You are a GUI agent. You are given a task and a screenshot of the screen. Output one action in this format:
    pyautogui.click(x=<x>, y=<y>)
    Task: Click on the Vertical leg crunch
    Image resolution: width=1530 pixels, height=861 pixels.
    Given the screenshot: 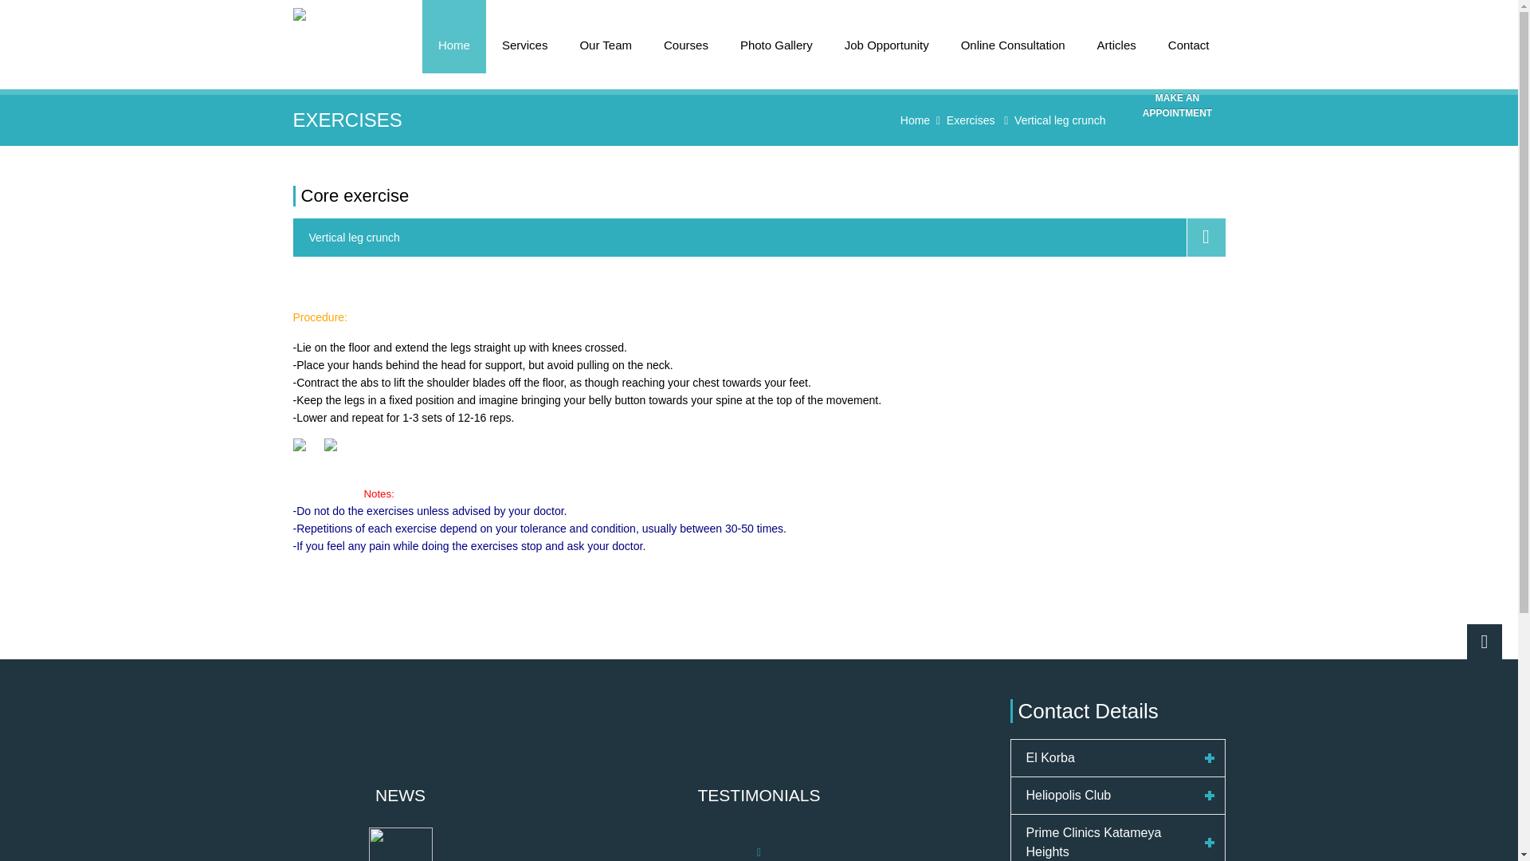 What is the action you would take?
    pyautogui.click(x=1059, y=120)
    